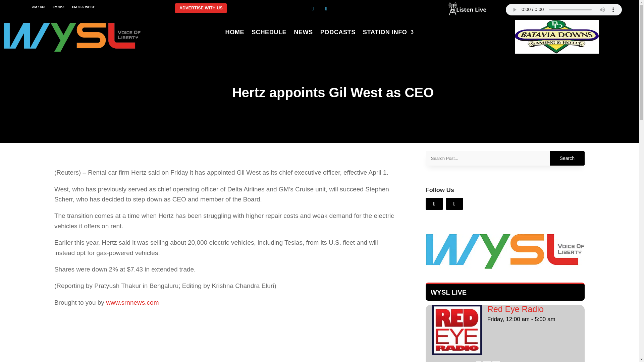 The height and width of the screenshot is (362, 644). I want to click on Follow on Facebook, so click(326, 9).